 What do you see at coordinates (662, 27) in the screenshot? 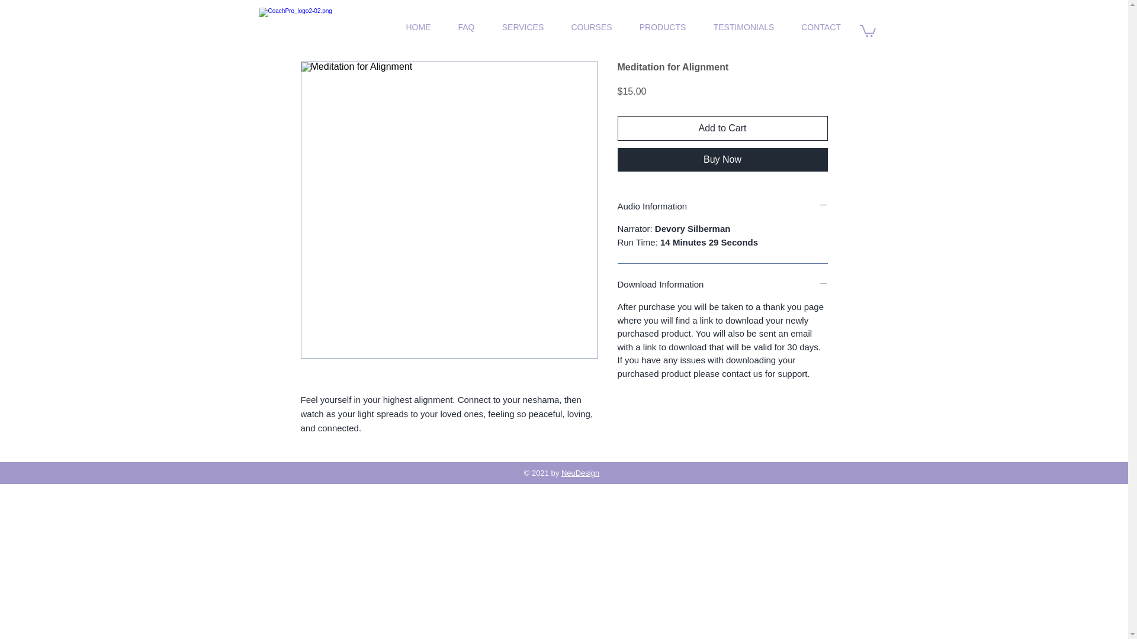
I see `PRODUCTS` at bounding box center [662, 27].